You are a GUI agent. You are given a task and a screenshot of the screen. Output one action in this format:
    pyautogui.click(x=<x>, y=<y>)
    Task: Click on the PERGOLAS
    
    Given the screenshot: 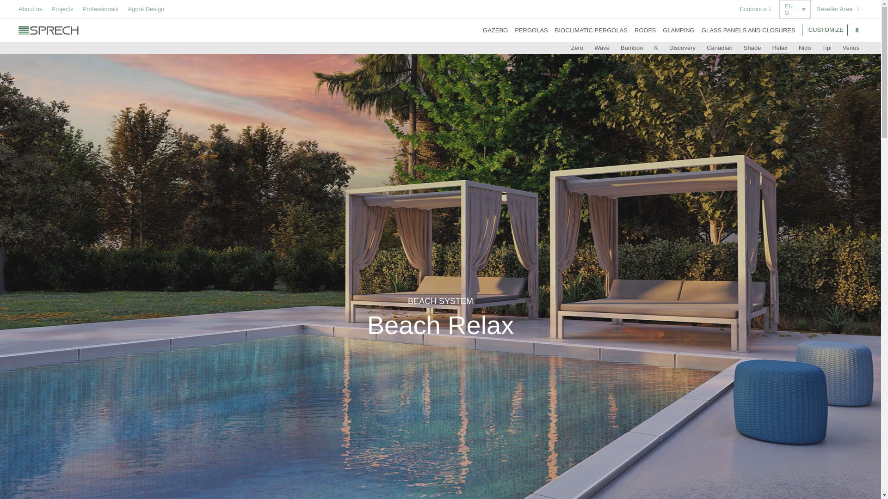 What is the action you would take?
    pyautogui.click(x=531, y=30)
    